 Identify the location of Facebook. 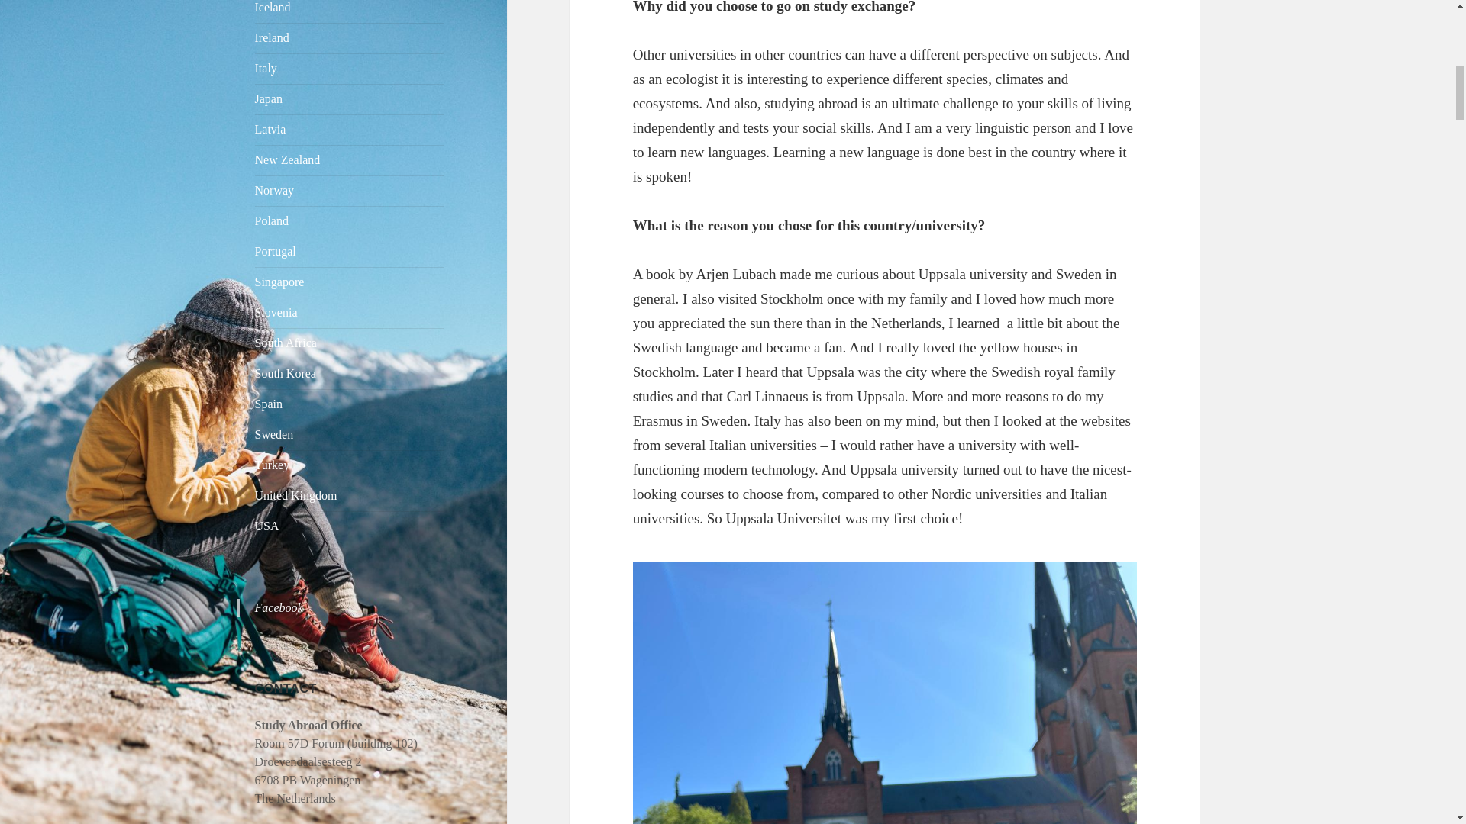
(279, 607).